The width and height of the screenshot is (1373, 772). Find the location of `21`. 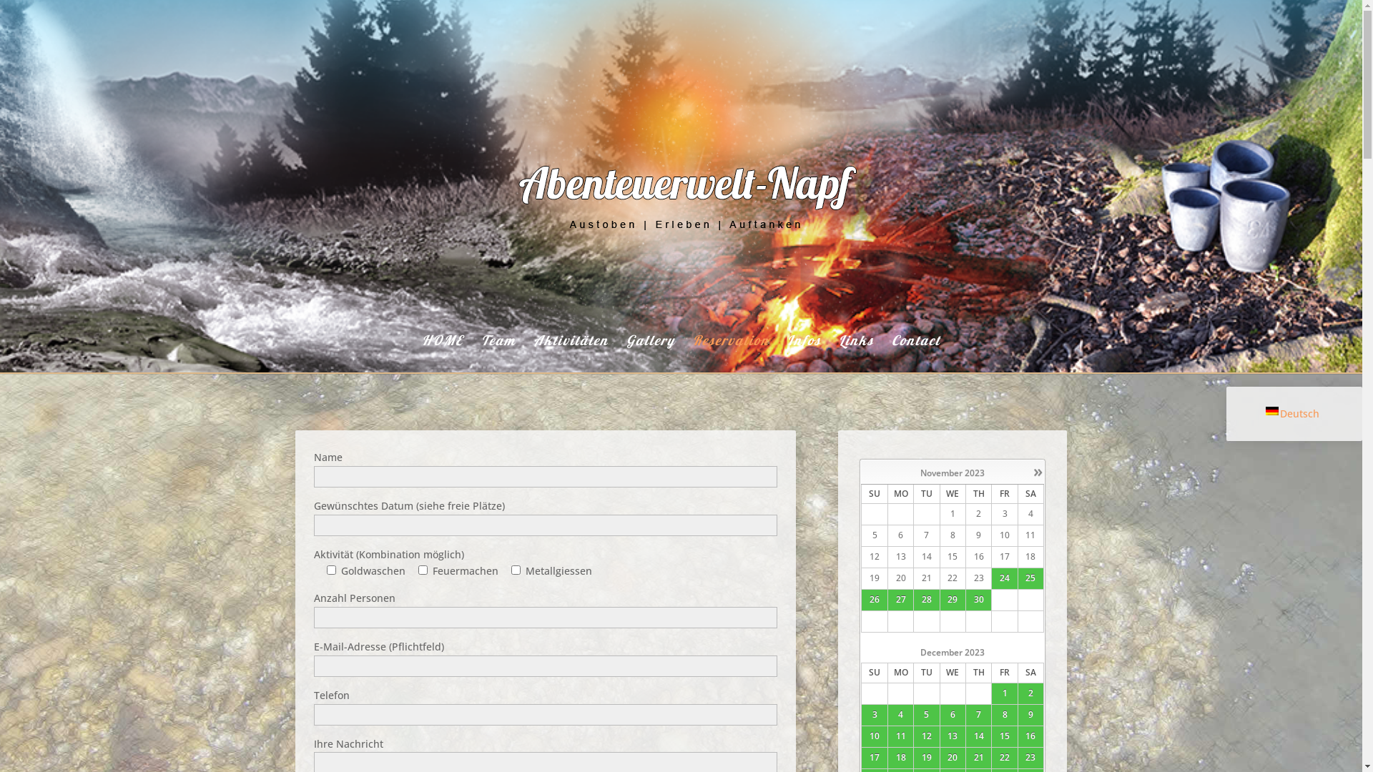

21 is located at coordinates (979, 758).